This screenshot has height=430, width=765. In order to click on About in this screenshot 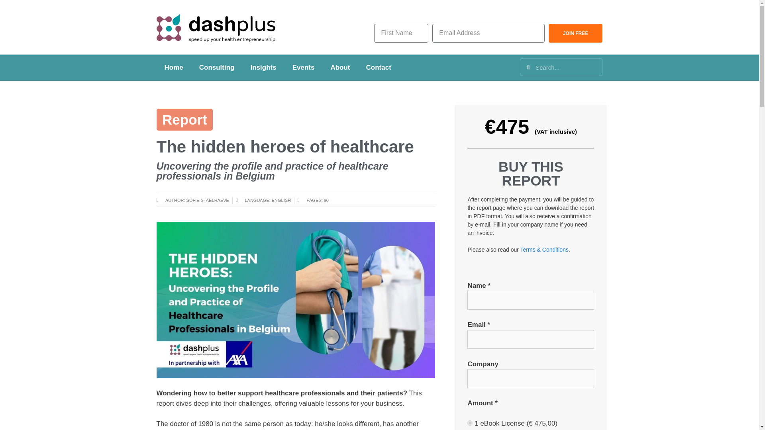, I will do `click(340, 68)`.